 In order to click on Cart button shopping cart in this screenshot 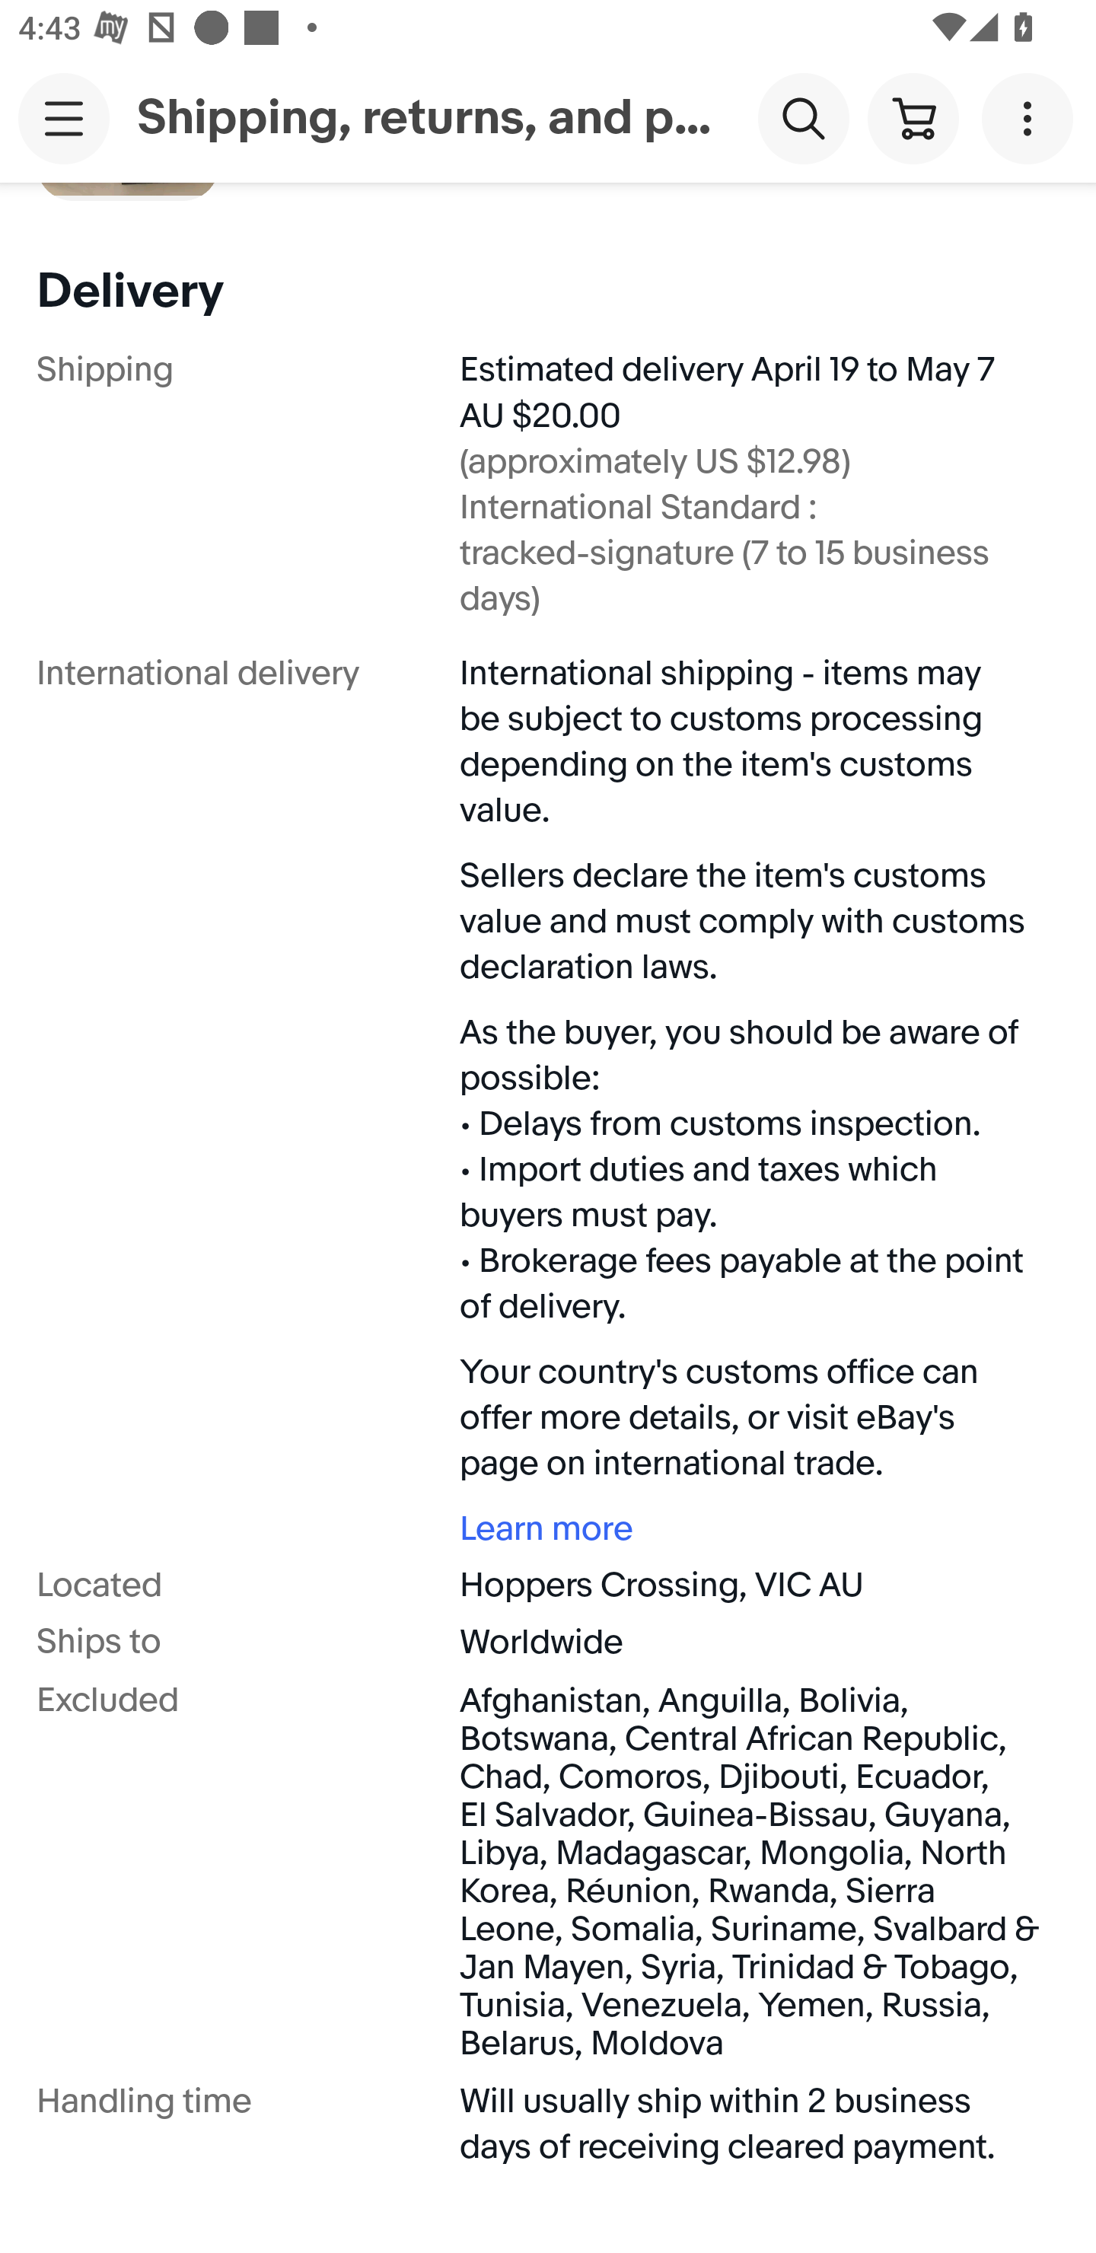, I will do `click(913, 117)`.